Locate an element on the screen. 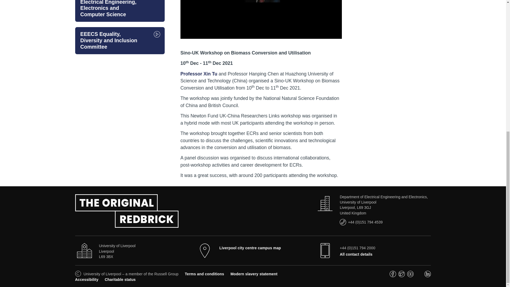  Modern slavery statement is located at coordinates (254, 274).